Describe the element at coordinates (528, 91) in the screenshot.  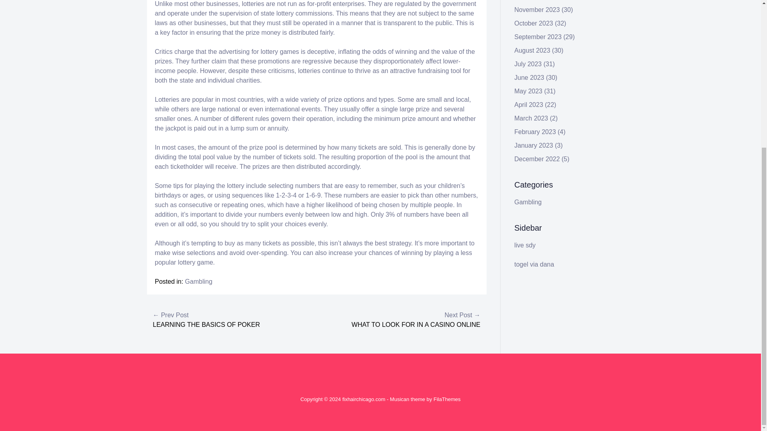
I see `May 2023` at that location.